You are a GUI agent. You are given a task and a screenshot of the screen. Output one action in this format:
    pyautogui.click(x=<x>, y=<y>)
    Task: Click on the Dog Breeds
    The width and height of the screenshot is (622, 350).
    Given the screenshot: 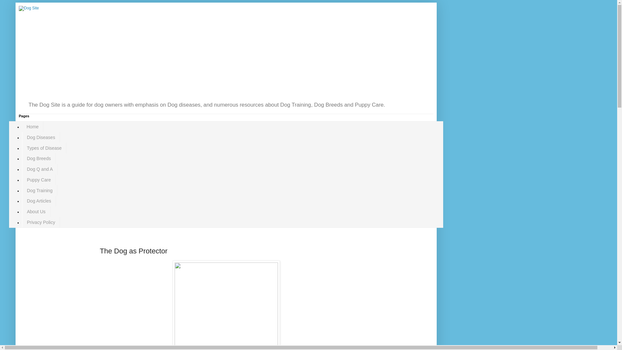 What is the action you would take?
    pyautogui.click(x=39, y=159)
    